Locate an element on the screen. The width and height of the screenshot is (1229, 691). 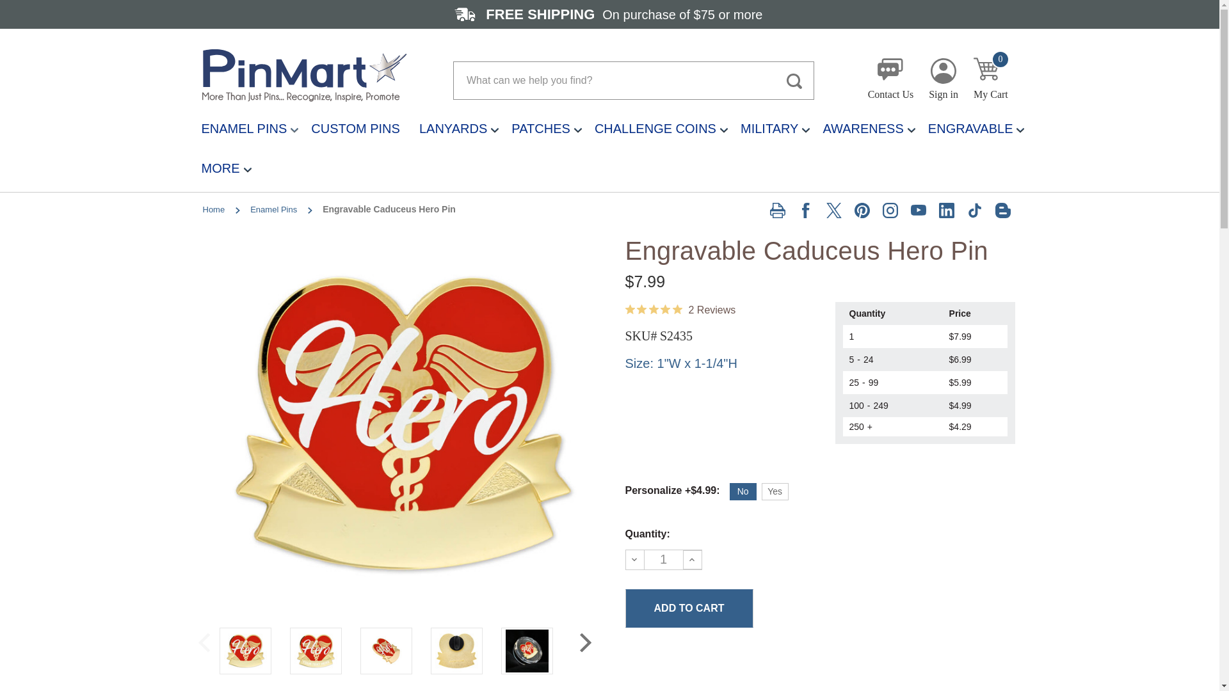
Contact Us is located at coordinates (680, 310).